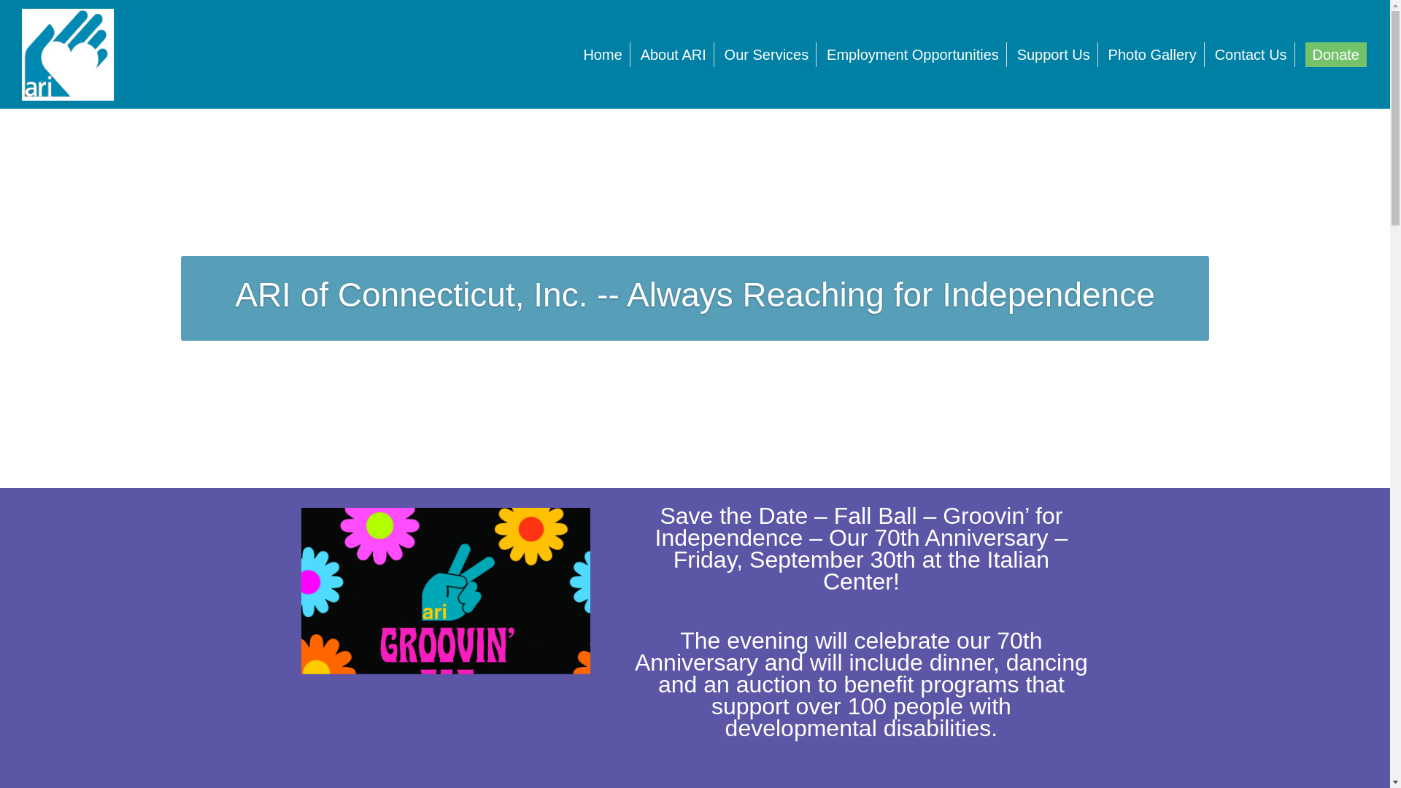  Describe the element at coordinates (1153, 54) in the screenshot. I see `Photo Gallery` at that location.